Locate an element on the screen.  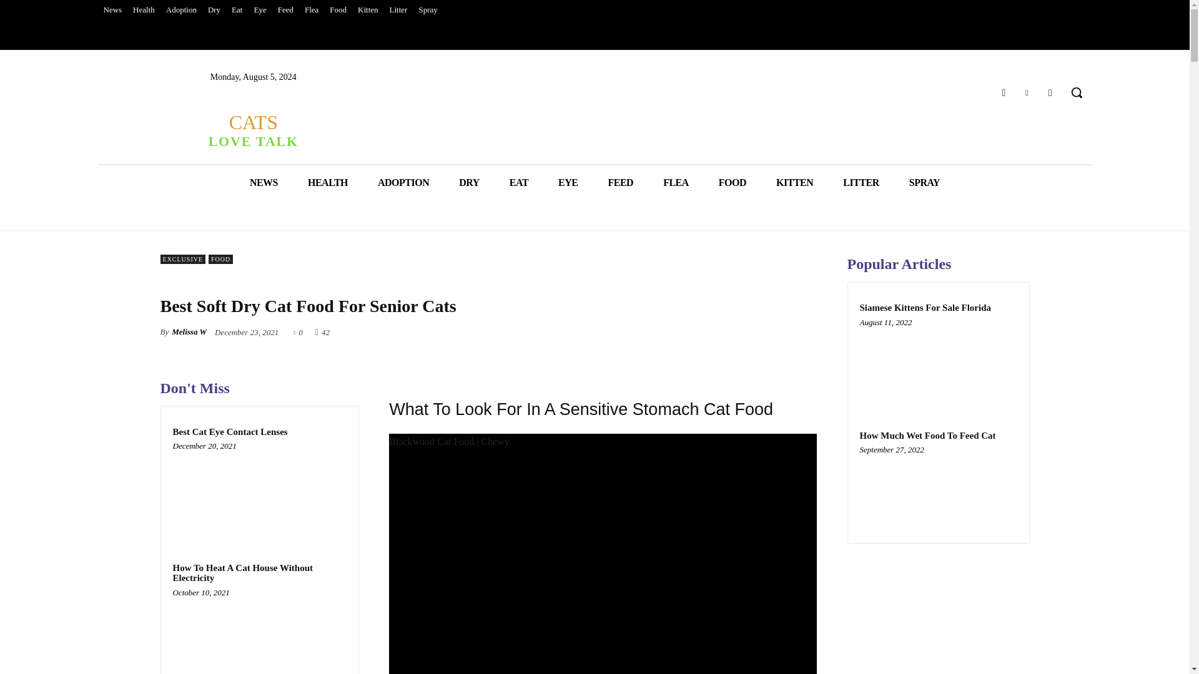
Feed is located at coordinates (285, 10).